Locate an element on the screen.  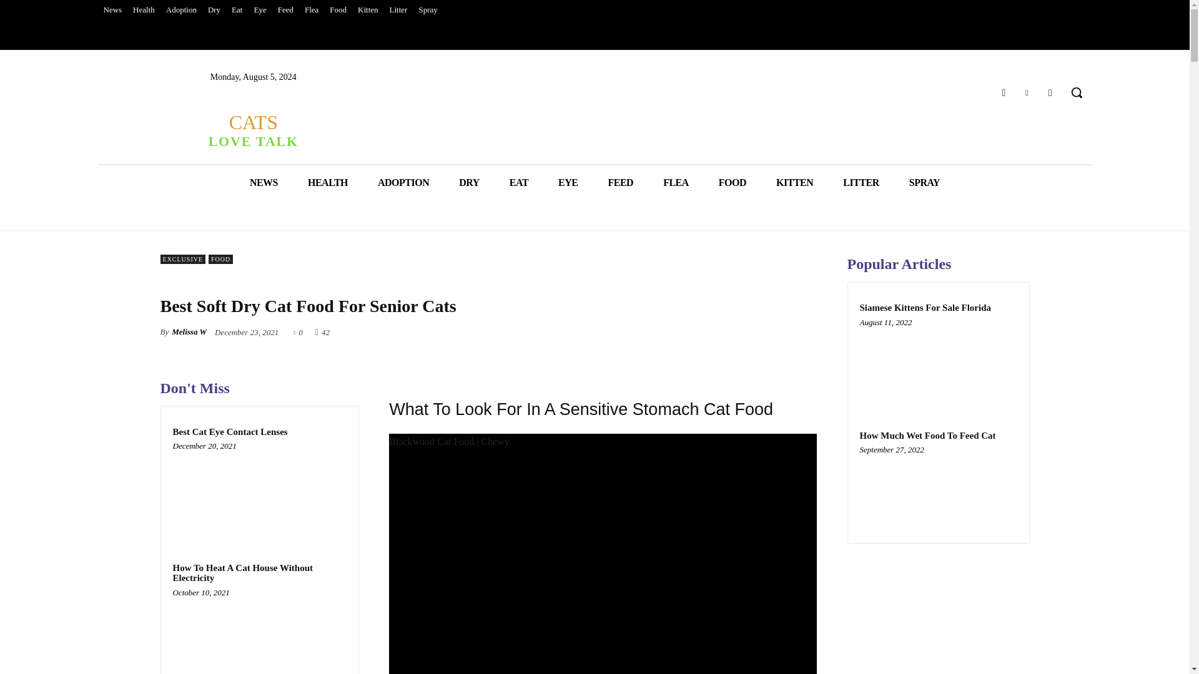
Feed is located at coordinates (285, 10).